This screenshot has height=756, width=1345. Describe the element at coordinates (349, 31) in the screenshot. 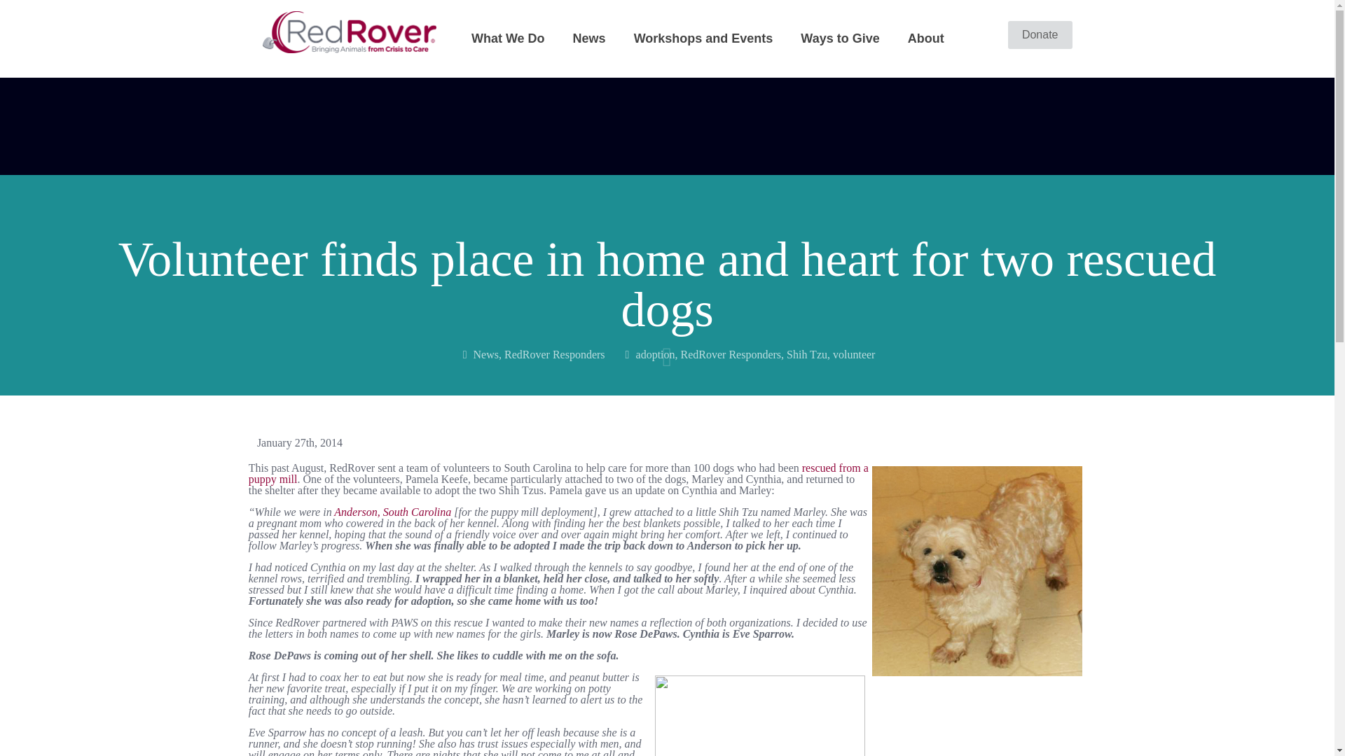

I see `RedRover` at that location.